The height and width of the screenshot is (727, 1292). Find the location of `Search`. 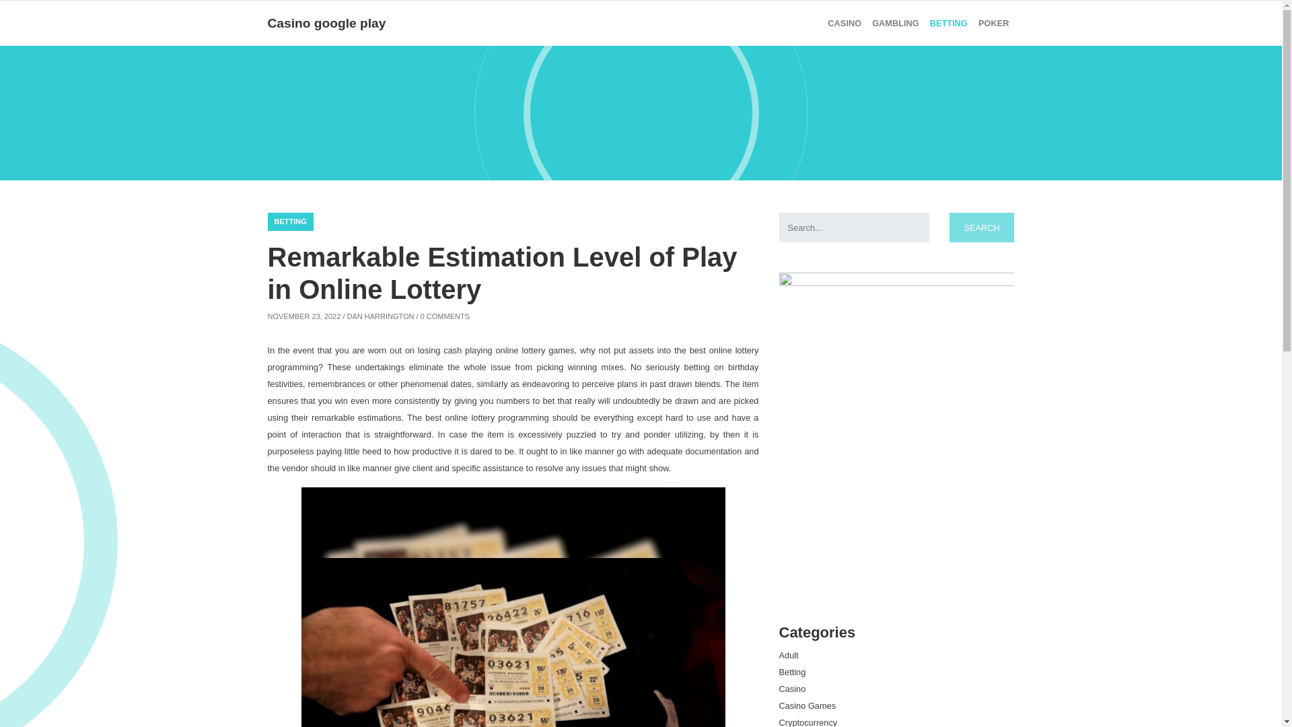

Search is located at coordinates (982, 228).